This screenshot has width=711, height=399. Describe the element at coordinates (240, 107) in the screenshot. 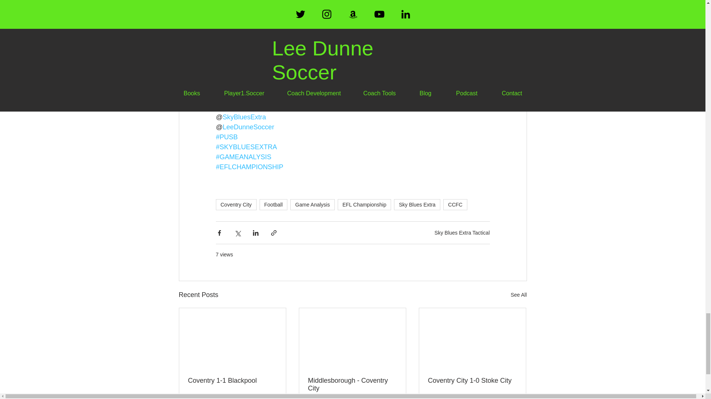

I see `SBETactical` at that location.